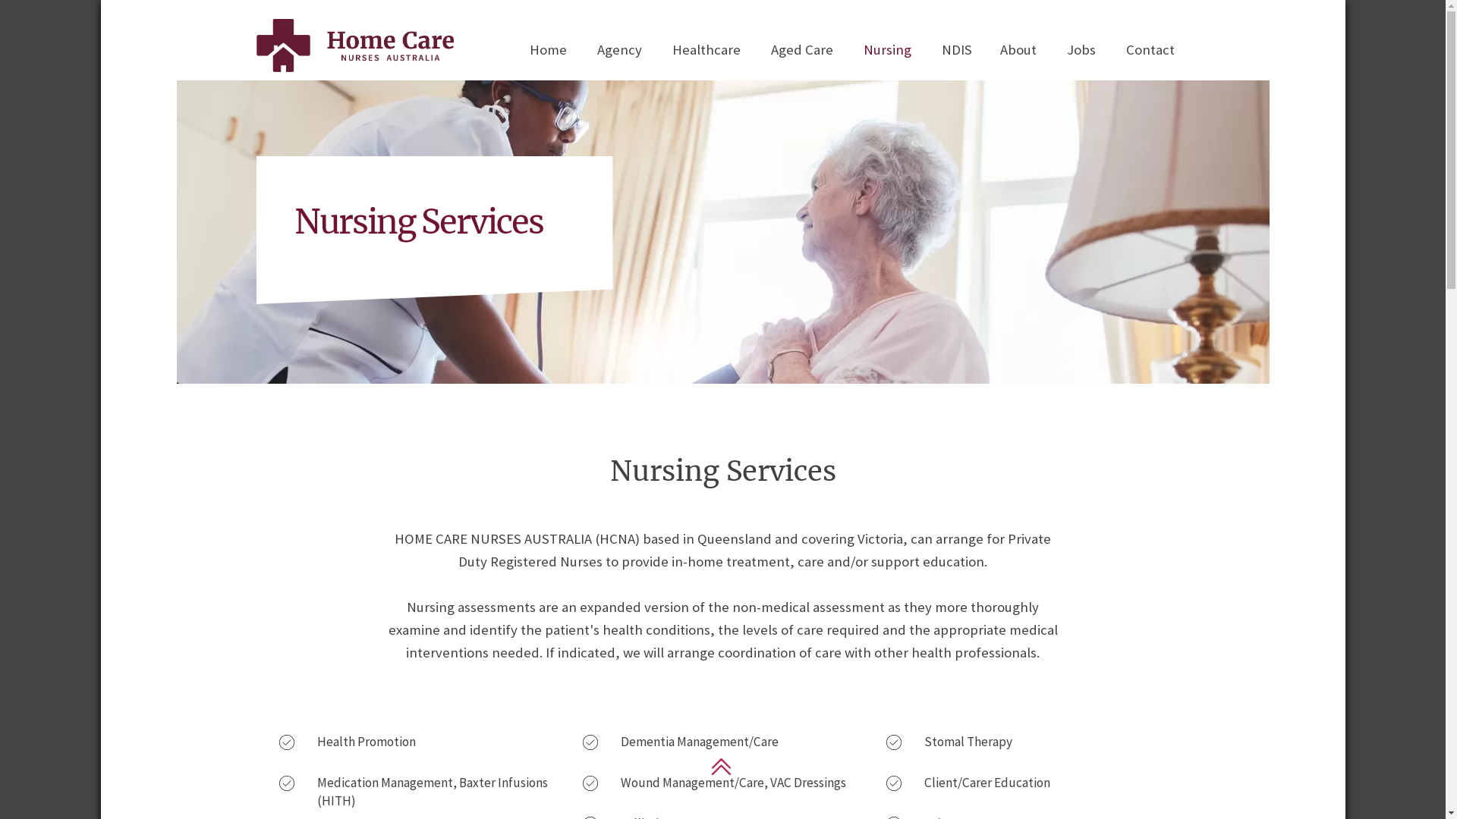  I want to click on NDIS, so click(956, 50).